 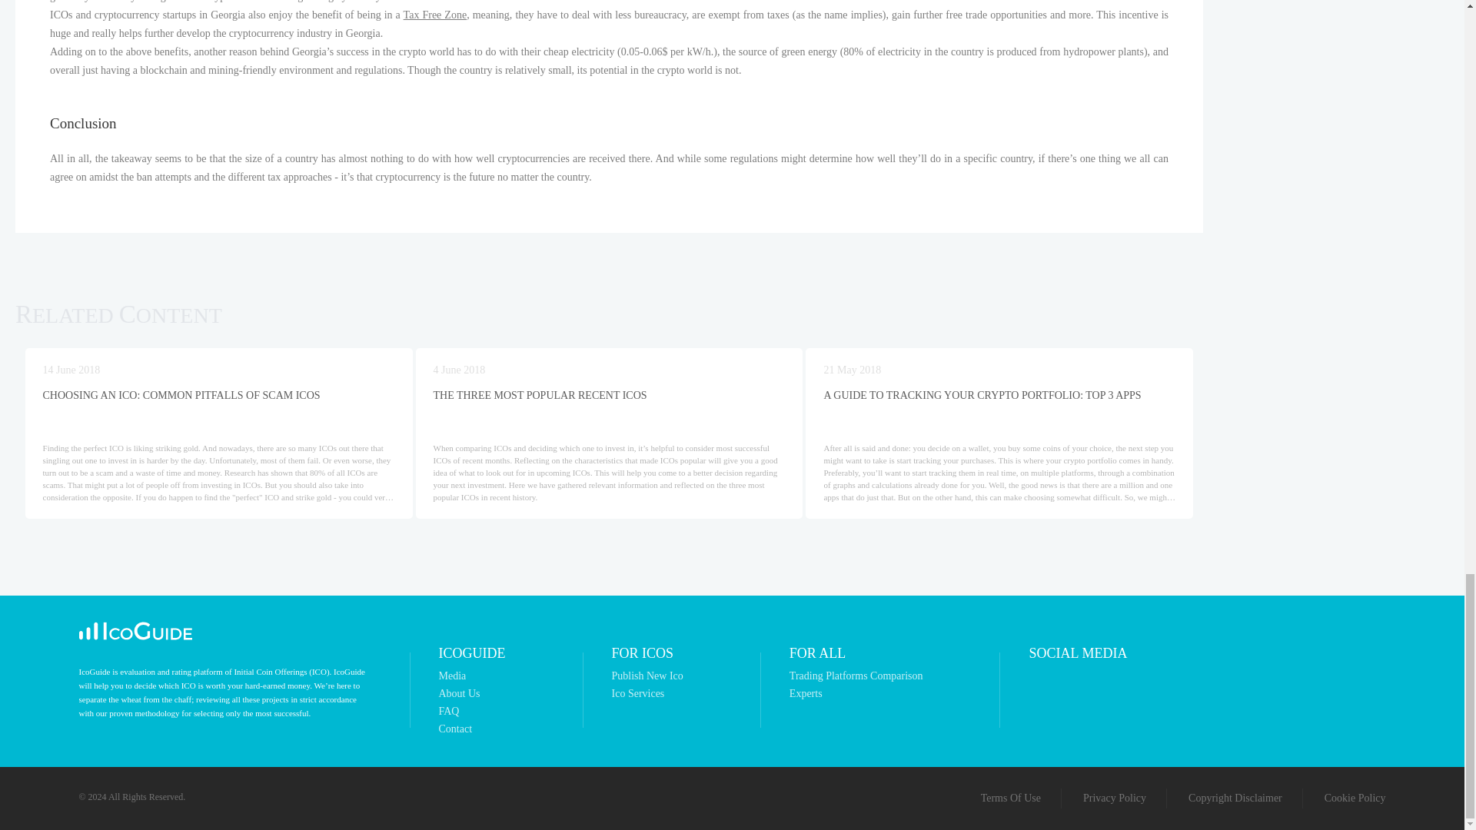 What do you see at coordinates (856, 694) in the screenshot?
I see `Experts` at bounding box center [856, 694].